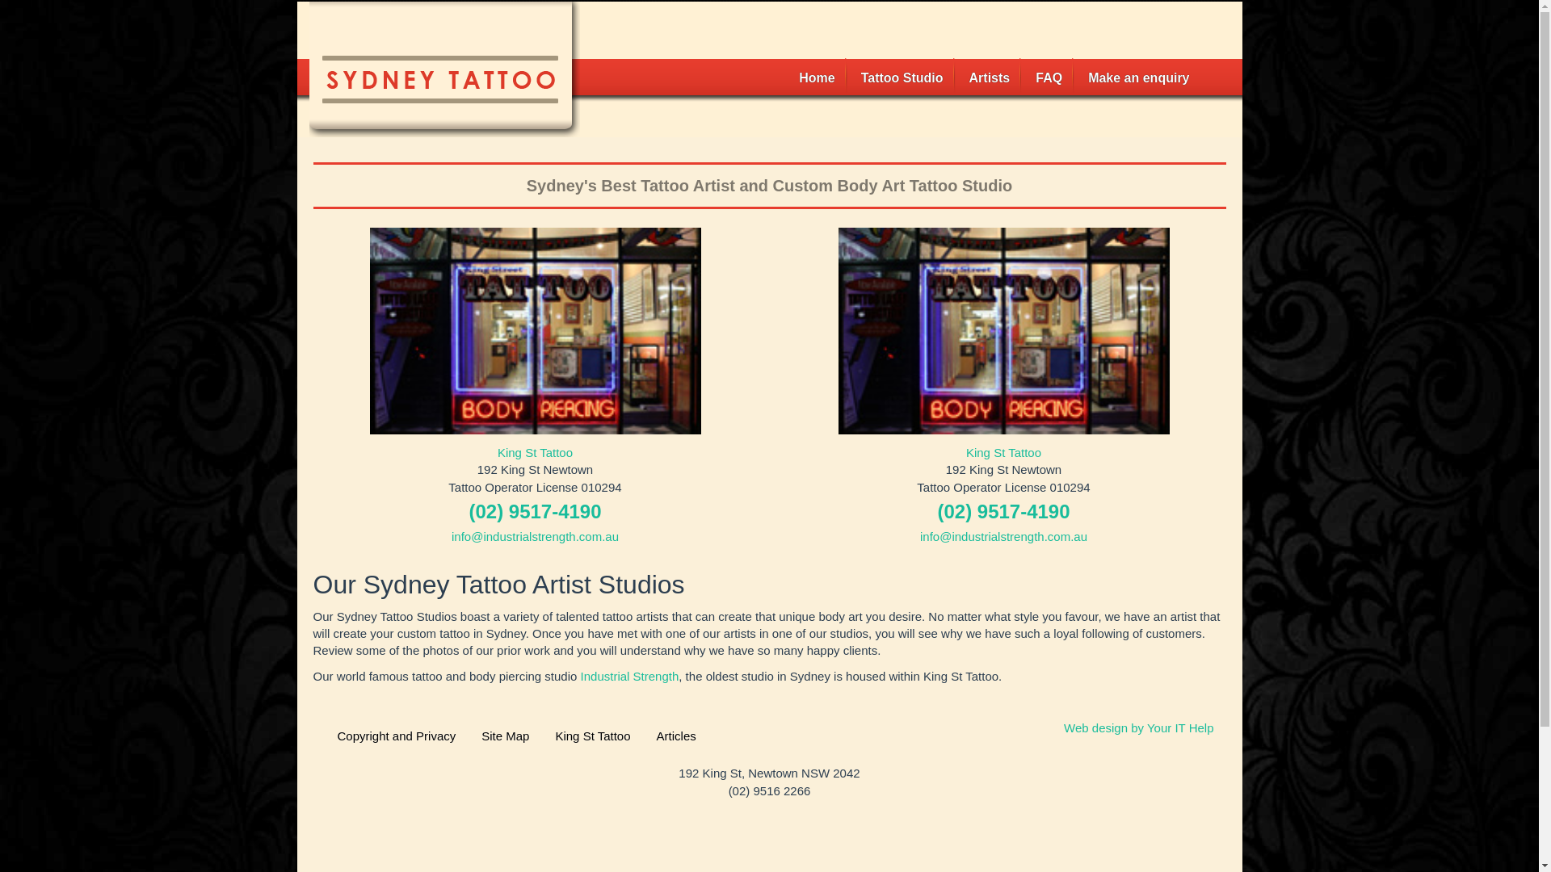 This screenshot has height=872, width=1551. What do you see at coordinates (1003, 452) in the screenshot?
I see `King St Tattoo` at bounding box center [1003, 452].